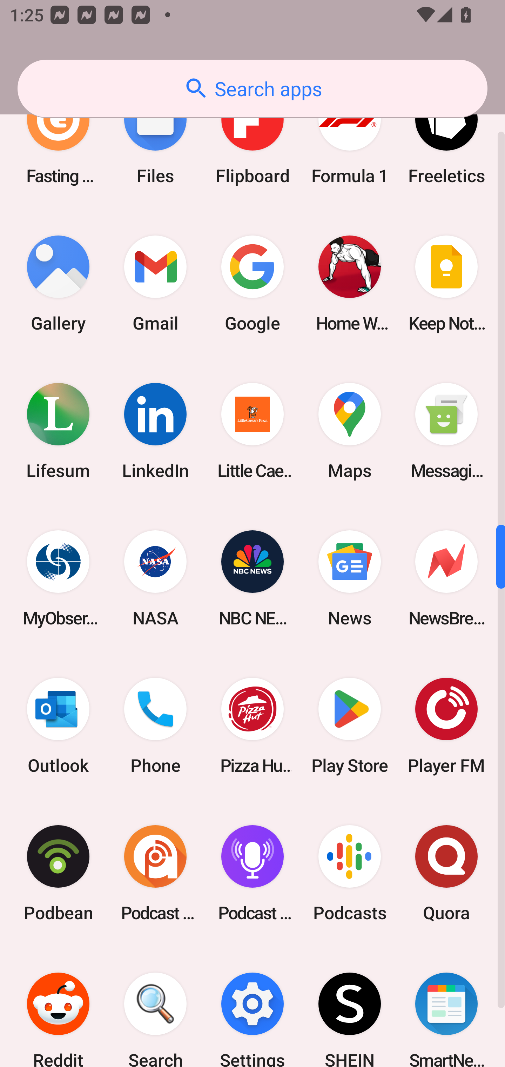 This screenshot has width=505, height=1067. What do you see at coordinates (446, 725) in the screenshot?
I see `Player FM` at bounding box center [446, 725].